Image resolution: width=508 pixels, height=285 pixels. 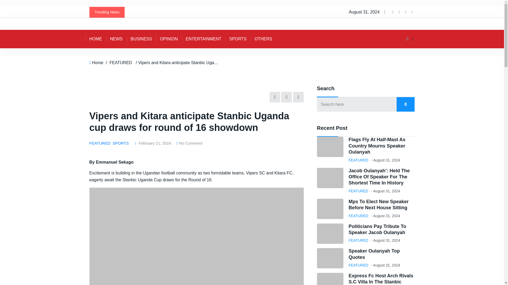 What do you see at coordinates (116, 39) in the screenshot?
I see `NEWS` at bounding box center [116, 39].